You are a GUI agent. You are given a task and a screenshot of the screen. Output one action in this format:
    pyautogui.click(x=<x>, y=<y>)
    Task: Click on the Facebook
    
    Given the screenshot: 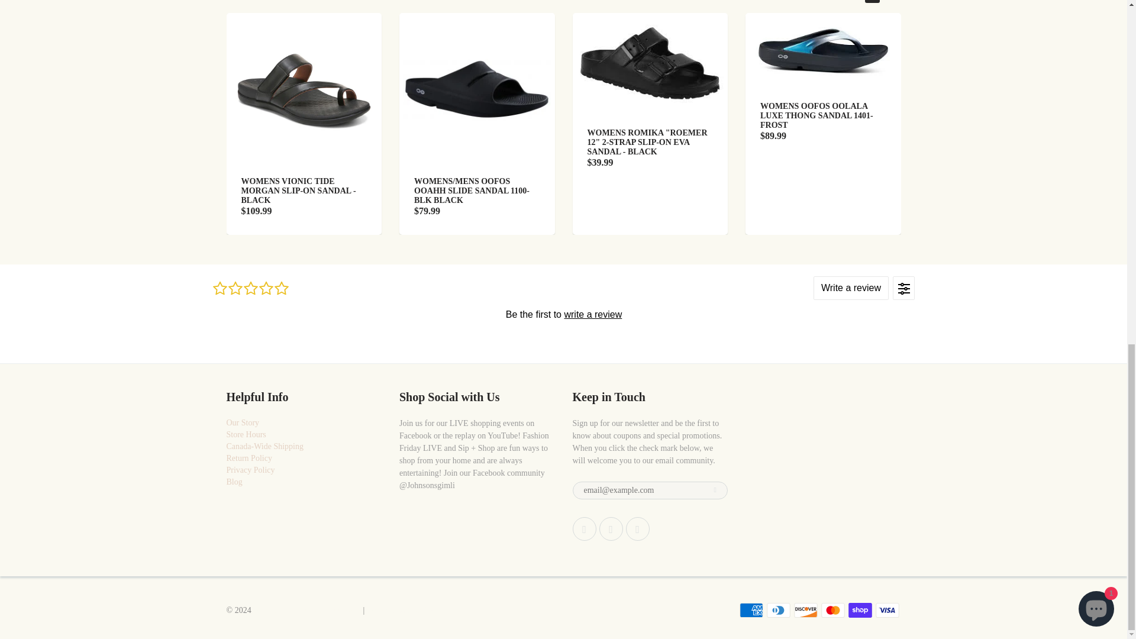 What is the action you would take?
    pyautogui.click(x=585, y=528)
    